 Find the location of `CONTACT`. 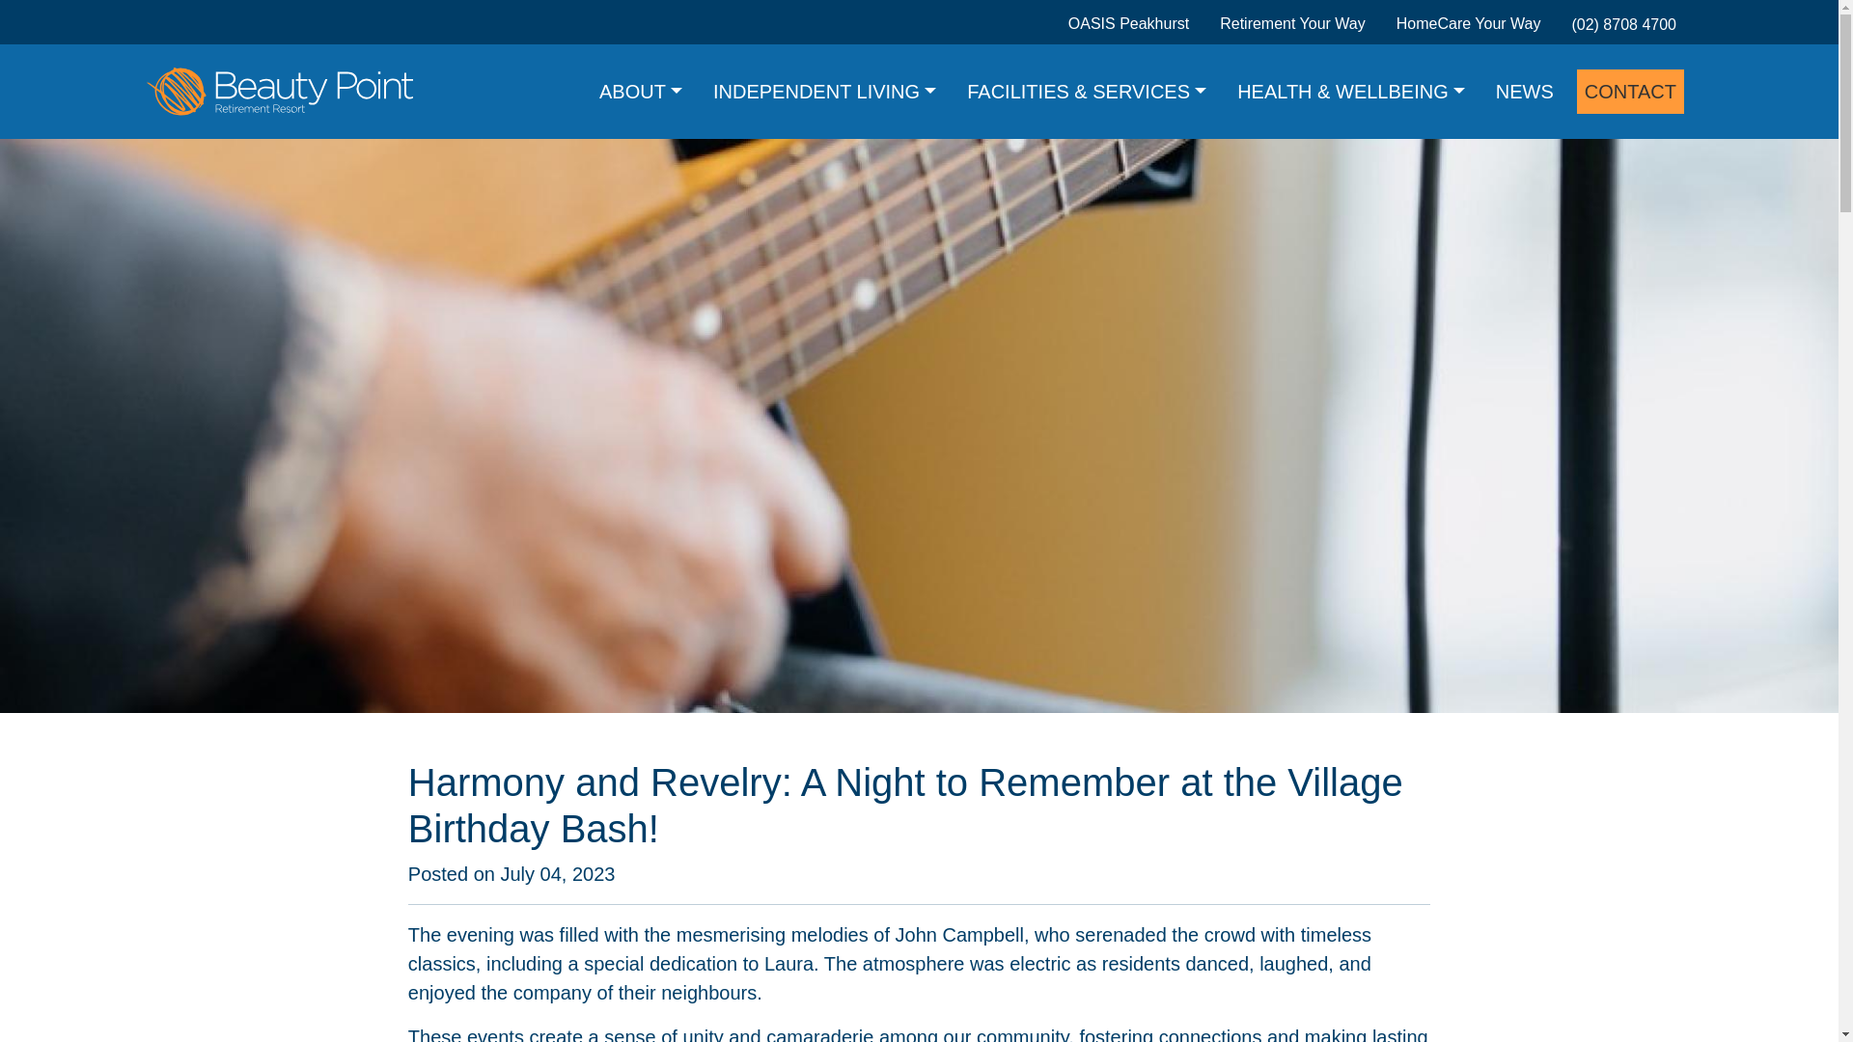

CONTACT is located at coordinates (1630, 91).